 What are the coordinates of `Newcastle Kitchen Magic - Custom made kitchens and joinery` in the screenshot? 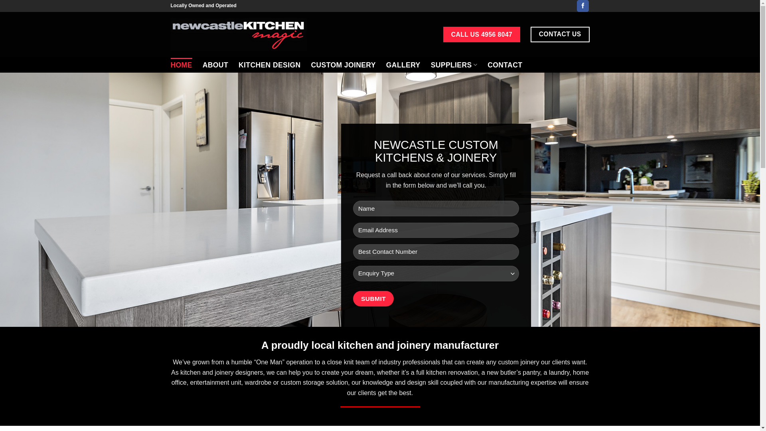 It's located at (239, 34).